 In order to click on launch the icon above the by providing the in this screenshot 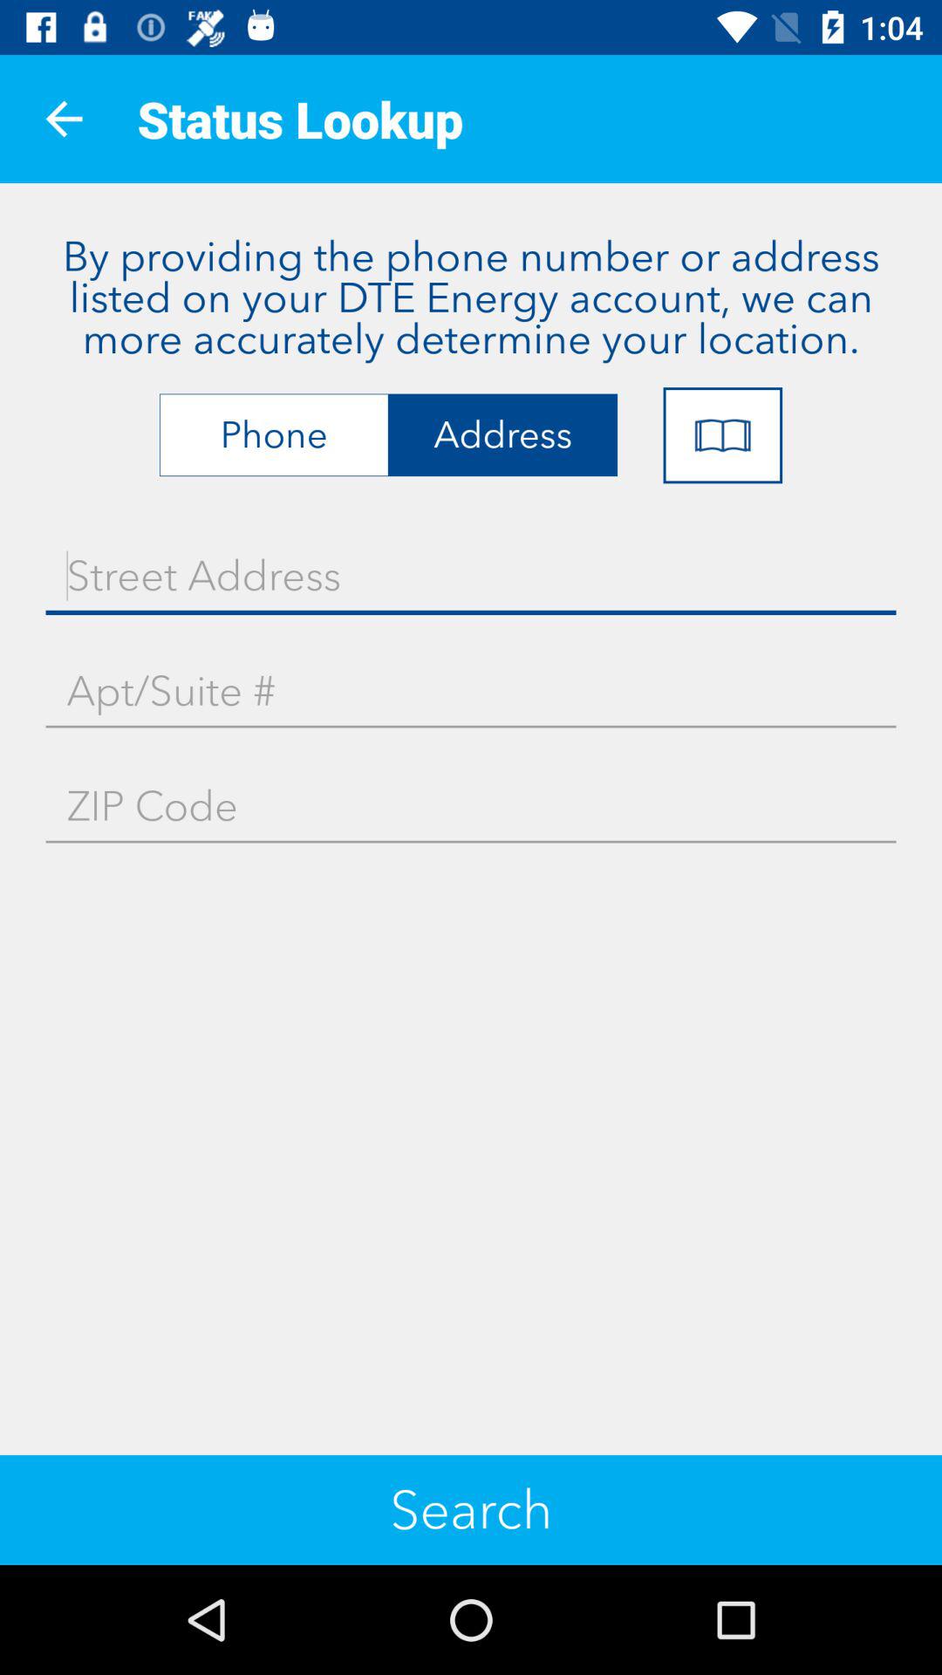, I will do `click(64, 119)`.